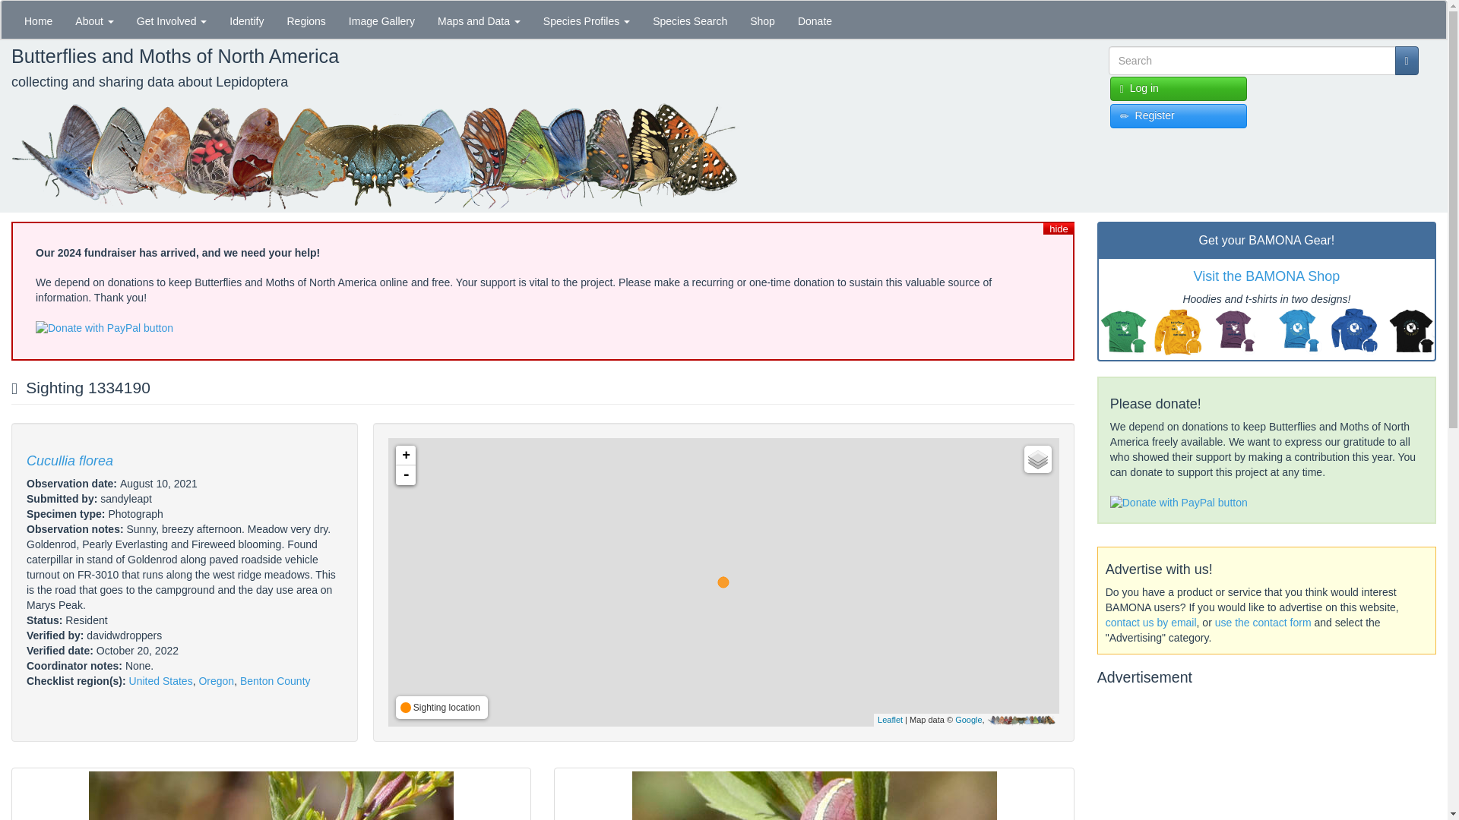 The image size is (1459, 820). What do you see at coordinates (246, 20) in the screenshot?
I see `Identify` at bounding box center [246, 20].